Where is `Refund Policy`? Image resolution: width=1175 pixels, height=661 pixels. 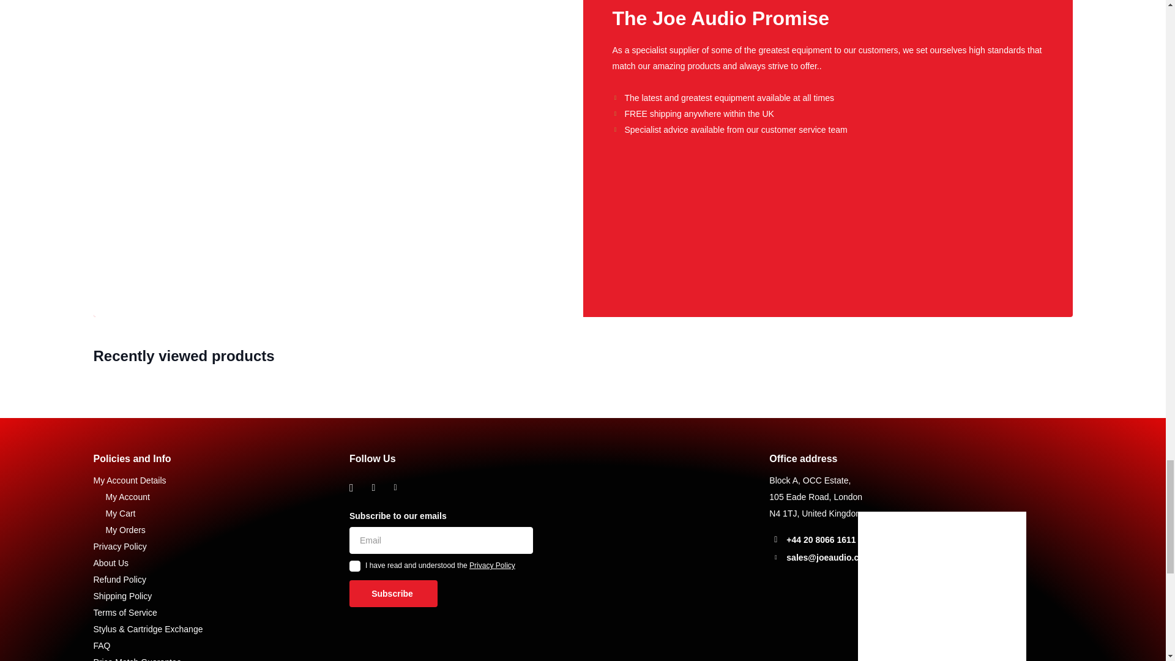 Refund Policy is located at coordinates (119, 579).